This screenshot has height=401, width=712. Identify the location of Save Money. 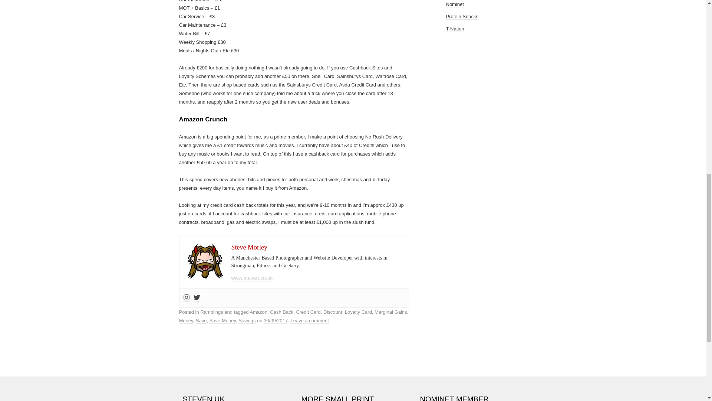
(222, 321).